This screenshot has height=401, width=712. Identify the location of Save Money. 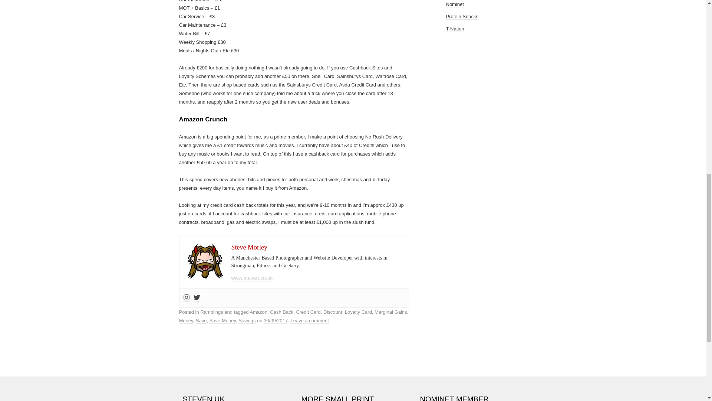
(222, 321).